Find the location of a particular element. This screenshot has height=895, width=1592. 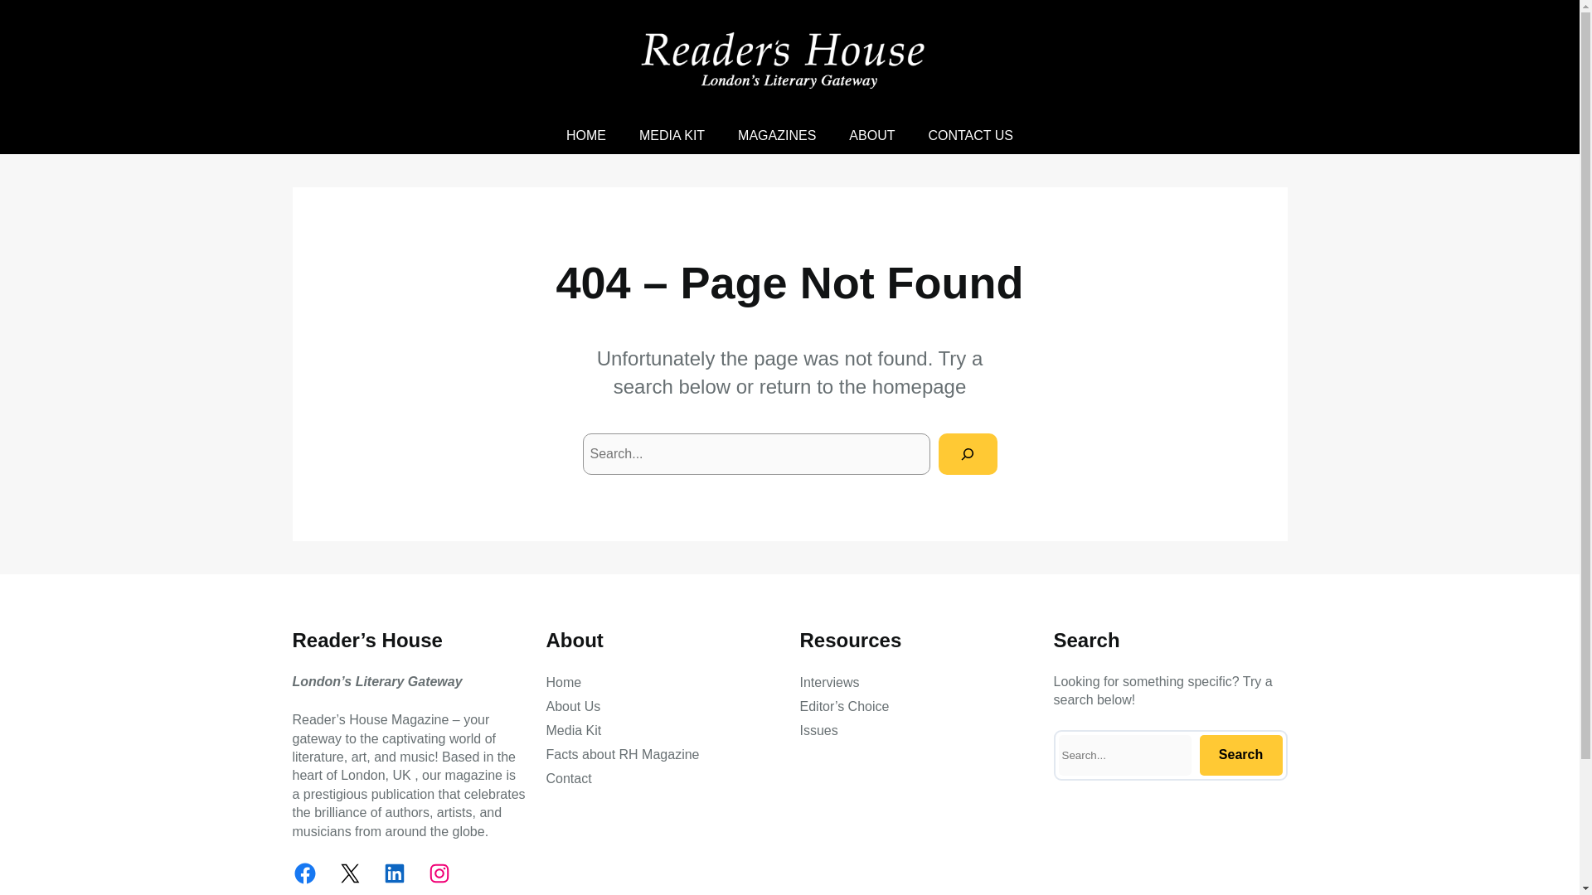

LinkedIn is located at coordinates (393, 873).